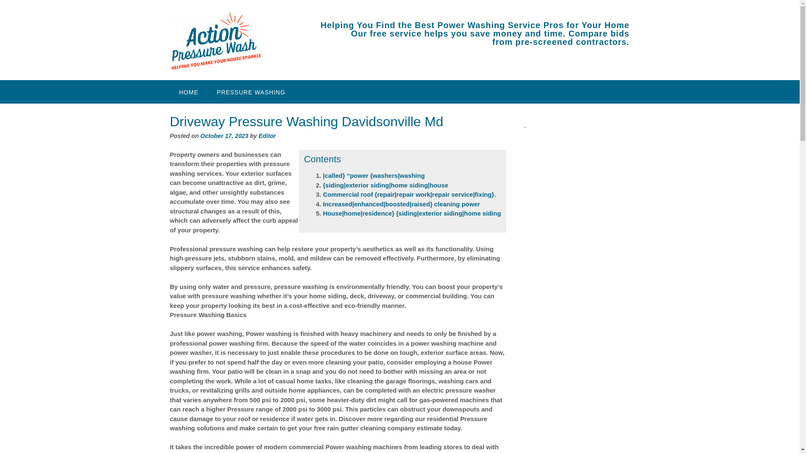 The image size is (806, 453). I want to click on Editor, so click(267, 136).